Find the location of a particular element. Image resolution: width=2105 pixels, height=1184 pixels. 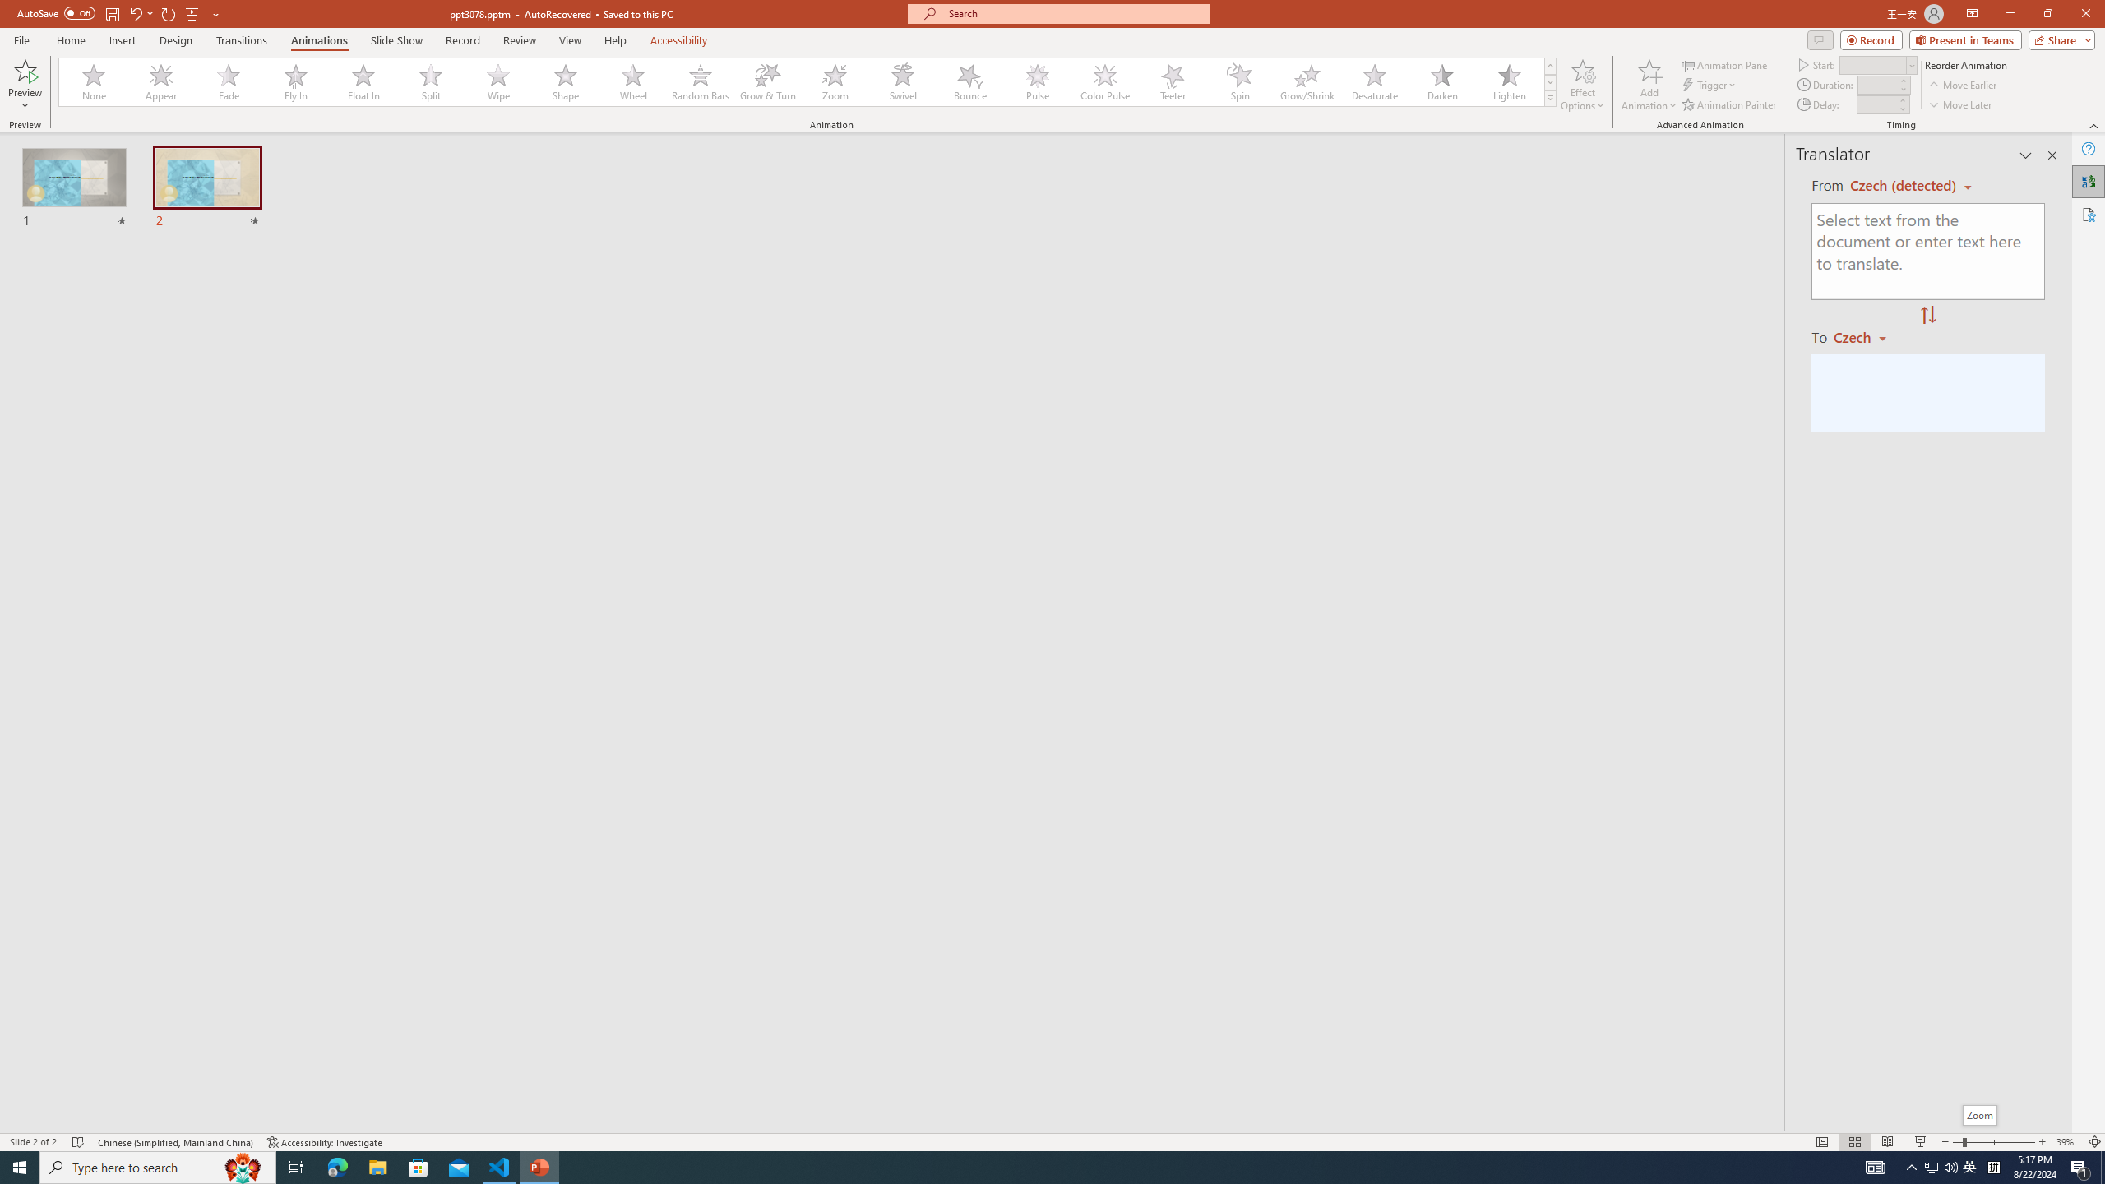

None is located at coordinates (95, 82).